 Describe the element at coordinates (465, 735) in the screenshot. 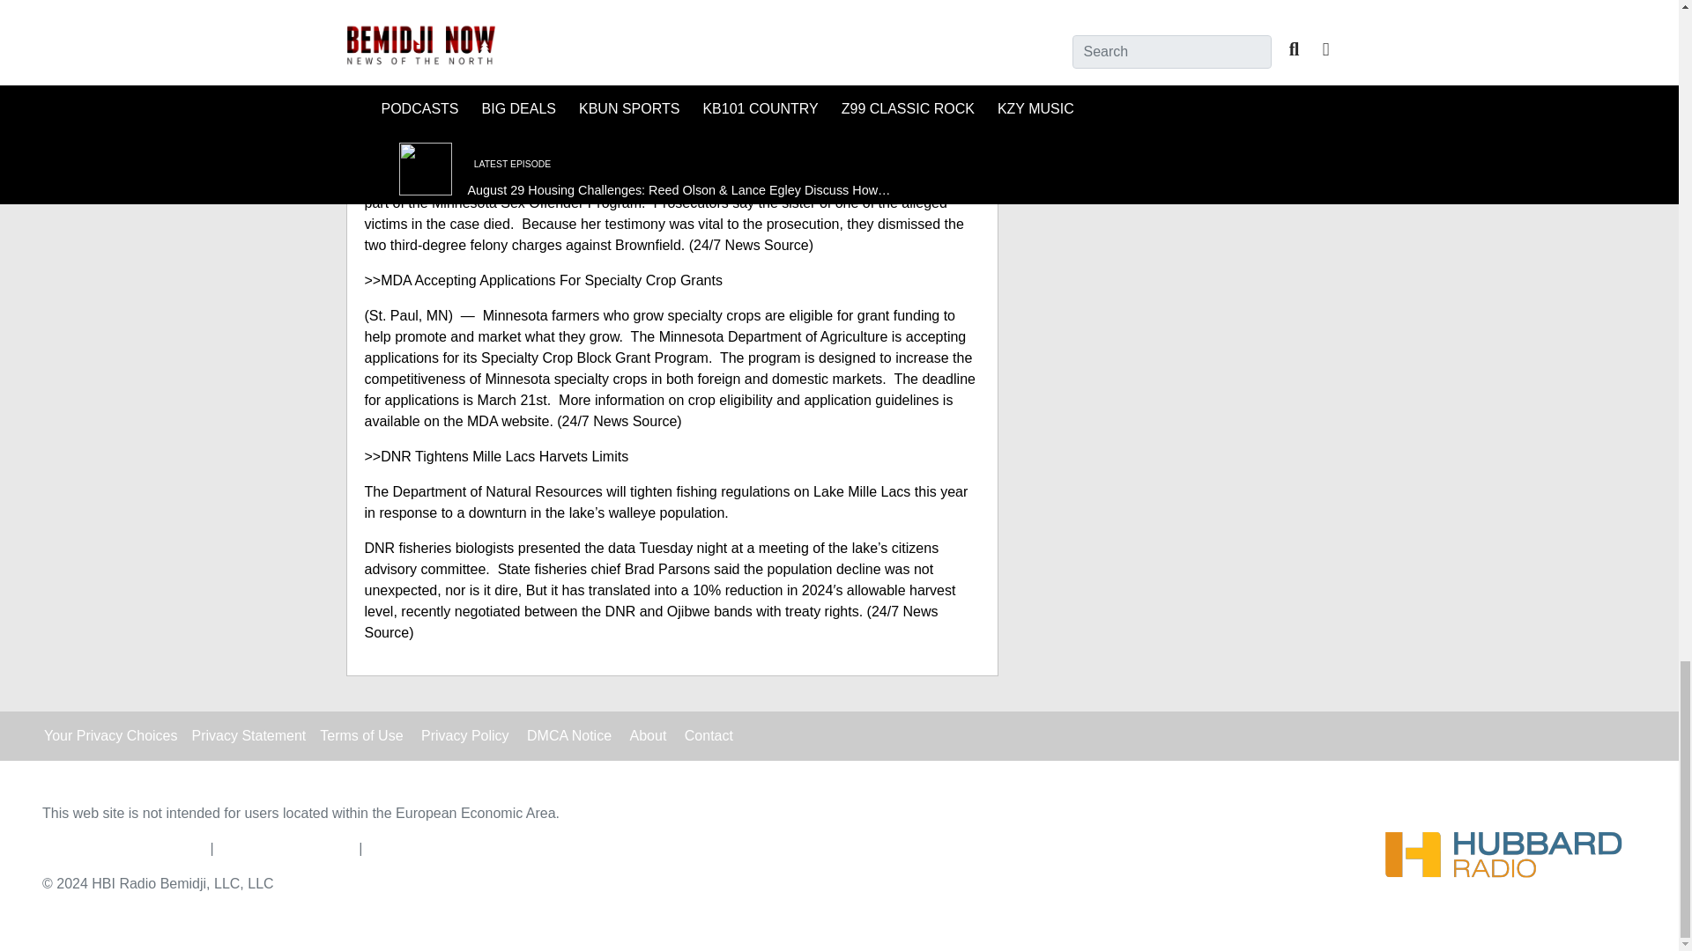

I see `Privacy Policy` at that location.